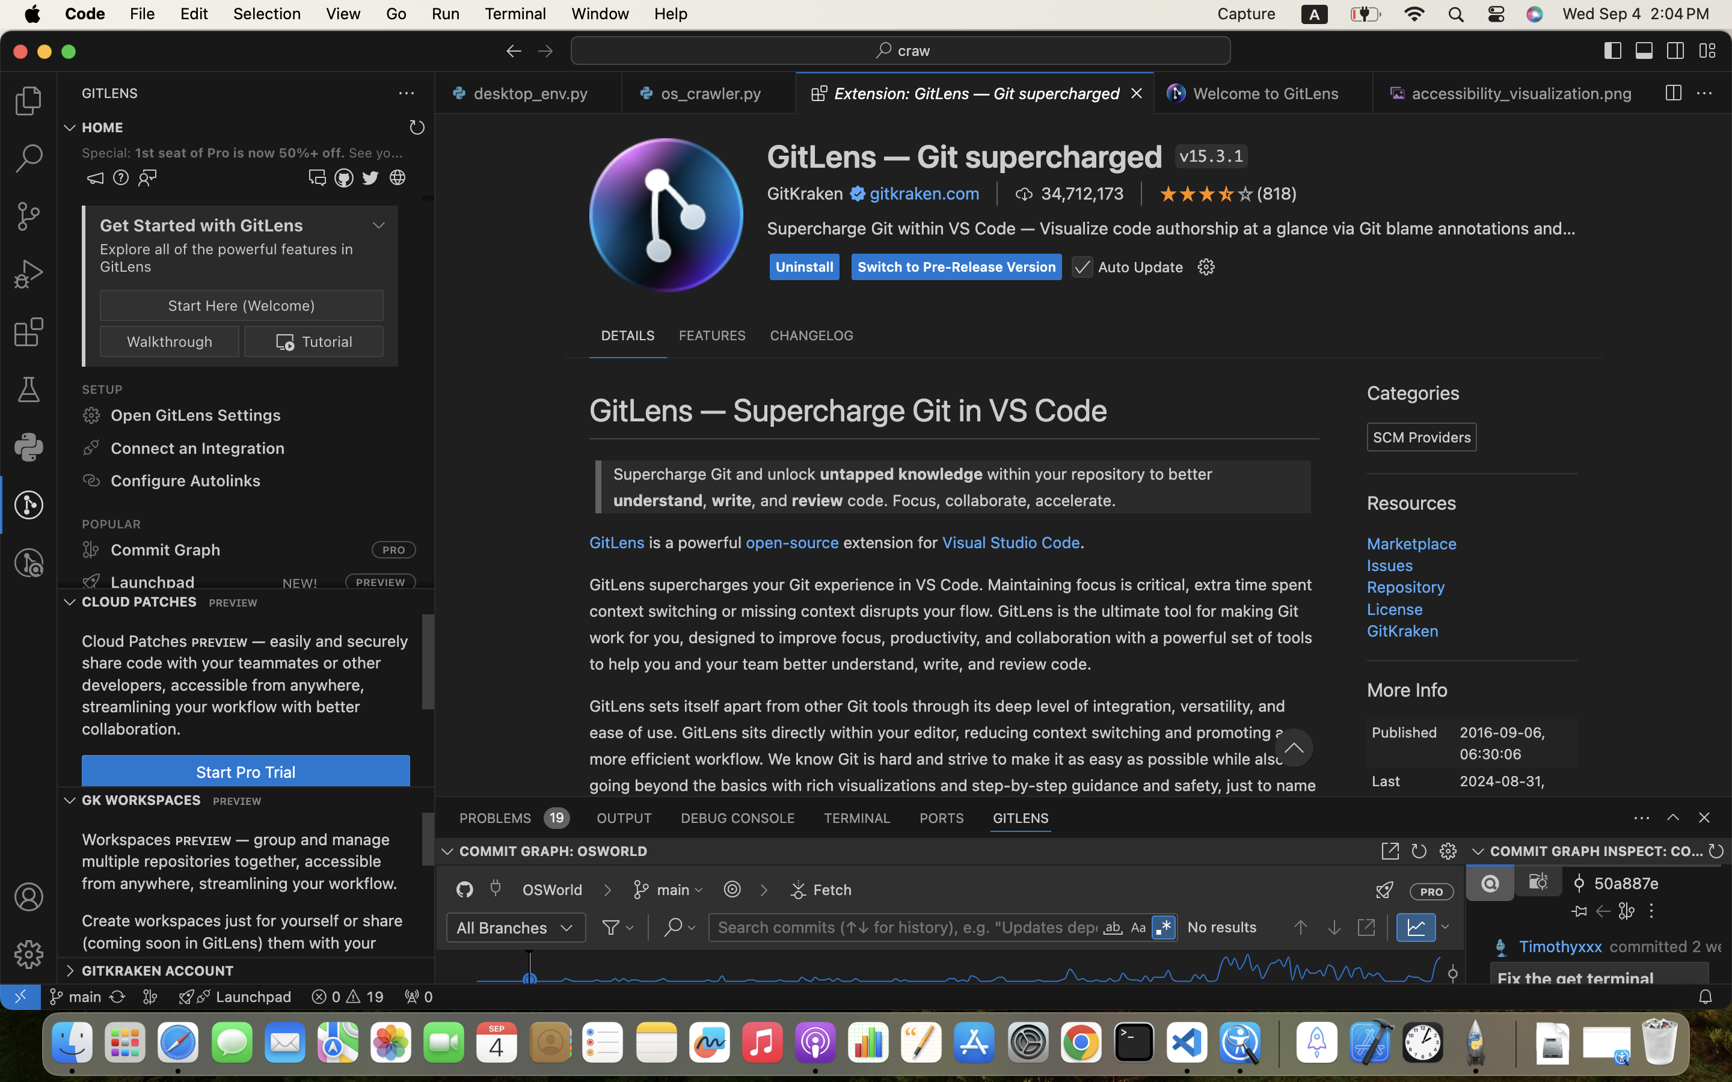 The width and height of the screenshot is (1732, 1082). What do you see at coordinates (833, 890) in the screenshot?
I see `Fetch` at bounding box center [833, 890].